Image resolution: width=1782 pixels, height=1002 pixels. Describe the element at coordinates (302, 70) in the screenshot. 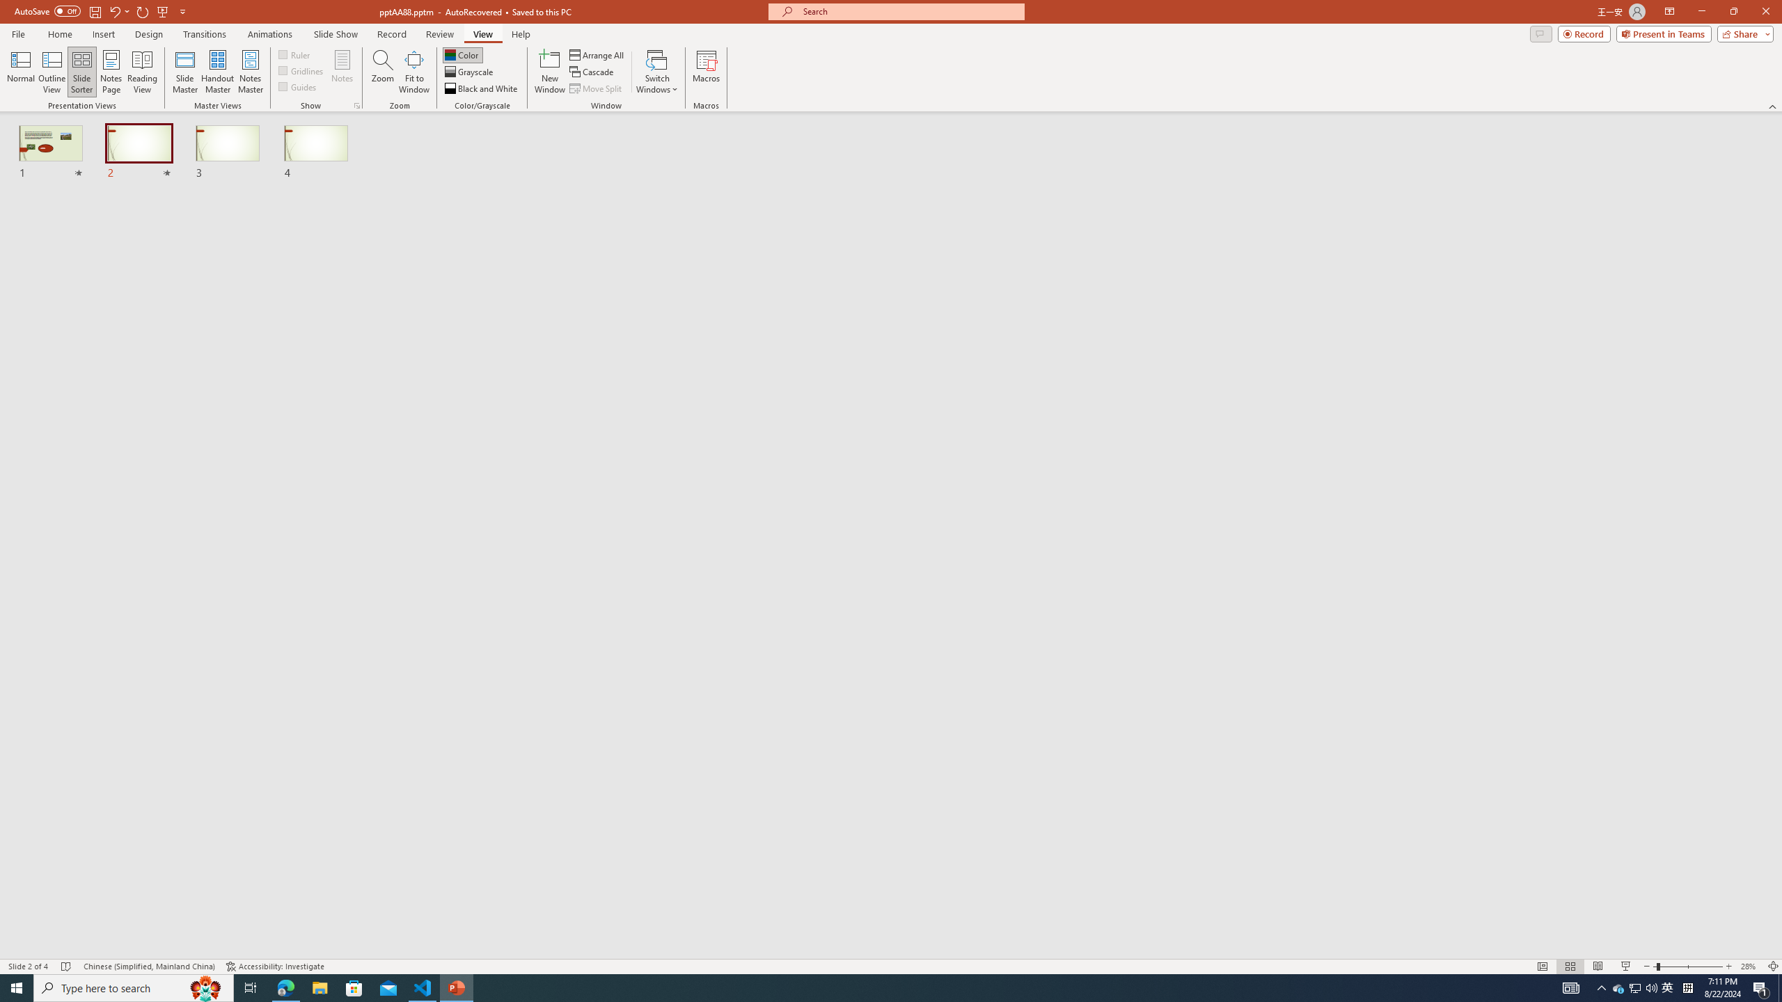

I see `Gridlines` at that location.